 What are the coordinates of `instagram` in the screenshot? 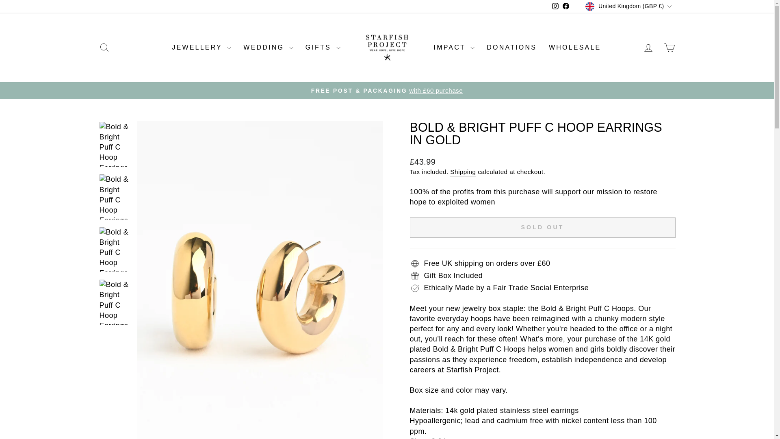 It's located at (555, 6).